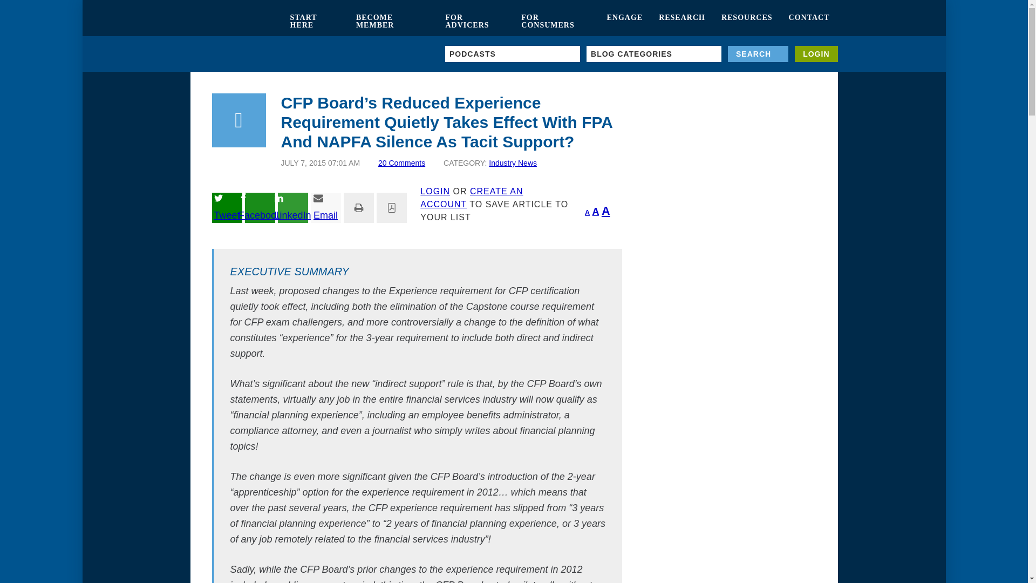 This screenshot has height=583, width=1036. Describe the element at coordinates (556, 22) in the screenshot. I see `FOR CONSUMERS` at that location.